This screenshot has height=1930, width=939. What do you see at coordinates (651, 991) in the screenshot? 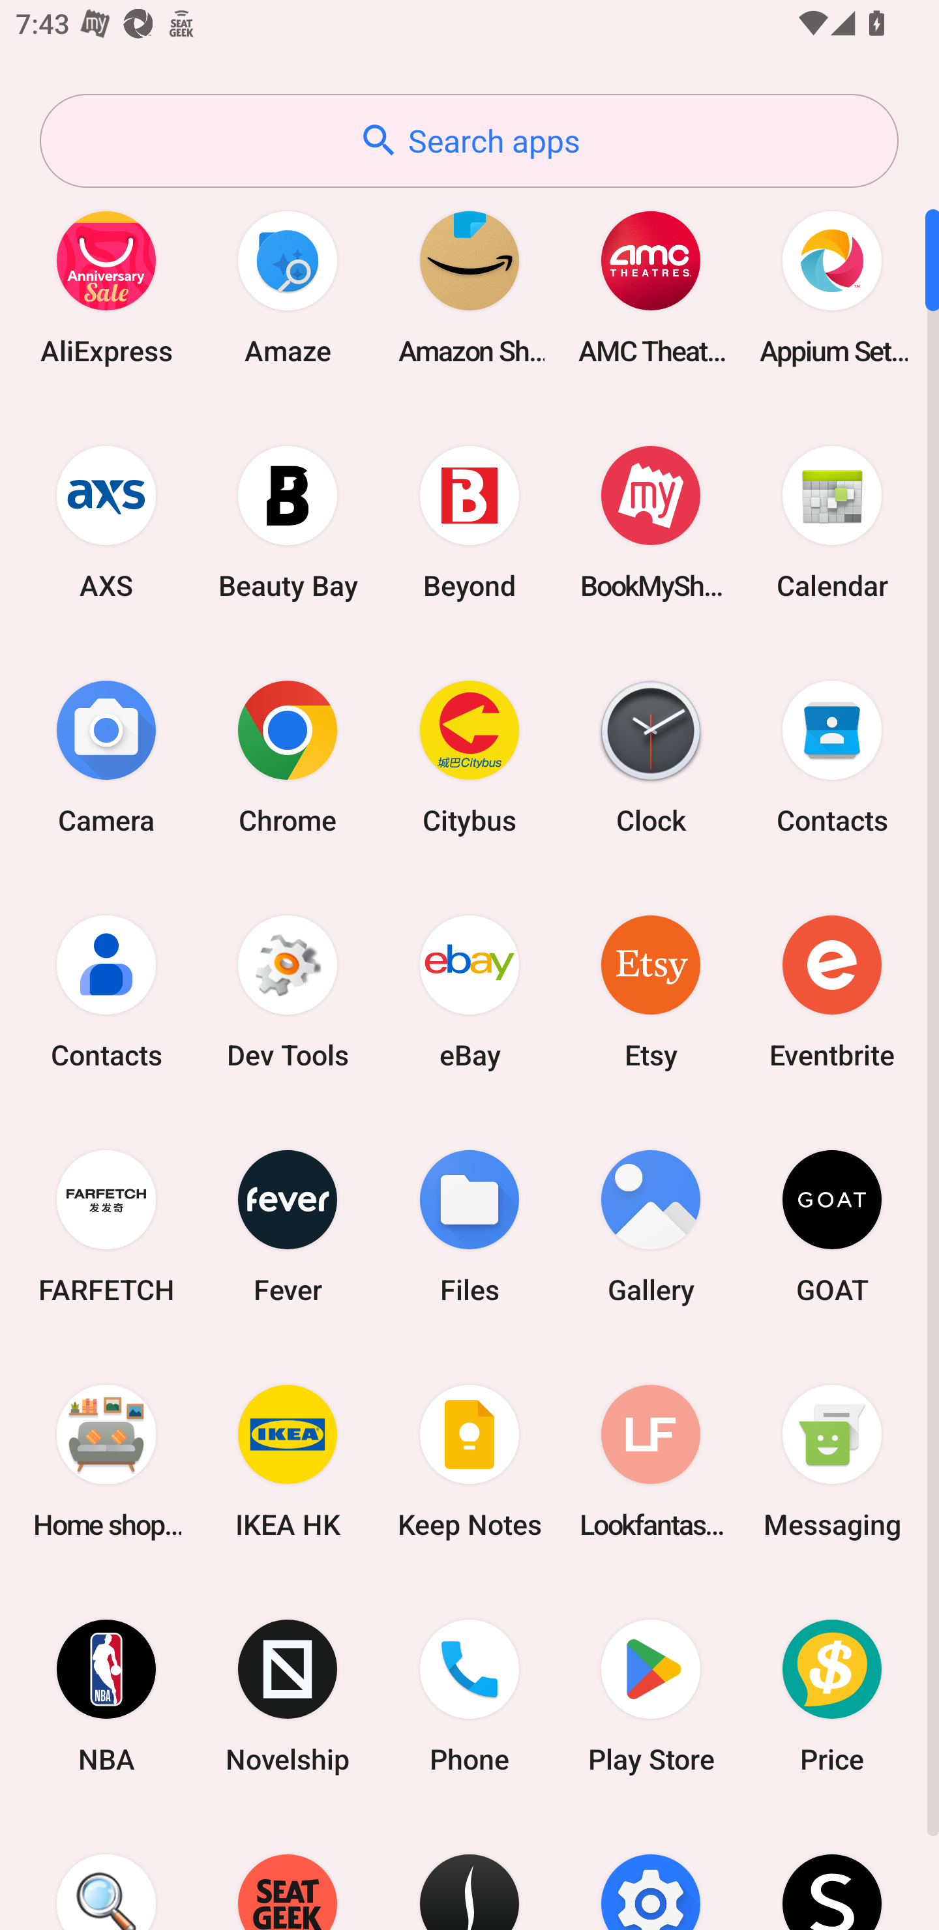
I see `Etsy` at bounding box center [651, 991].